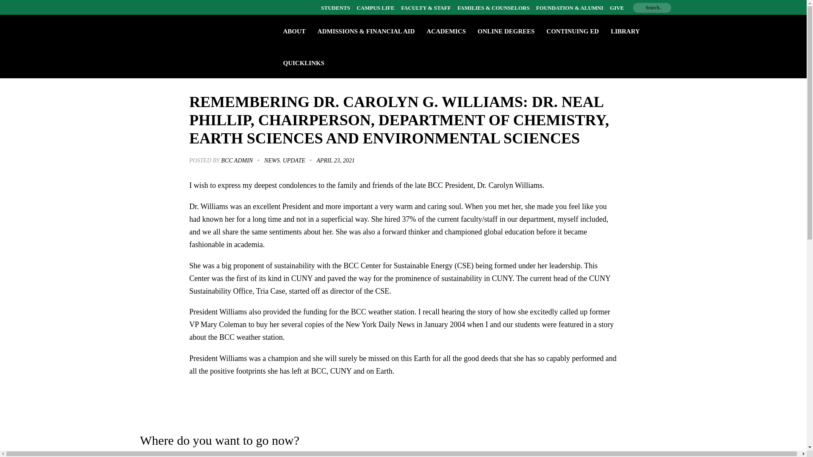 This screenshot has width=813, height=457. Describe the element at coordinates (139, 62) in the screenshot. I see `HOME` at that location.